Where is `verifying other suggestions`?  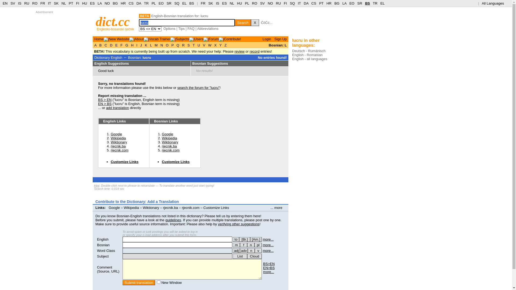
verifying other suggestions is located at coordinates (239, 224).